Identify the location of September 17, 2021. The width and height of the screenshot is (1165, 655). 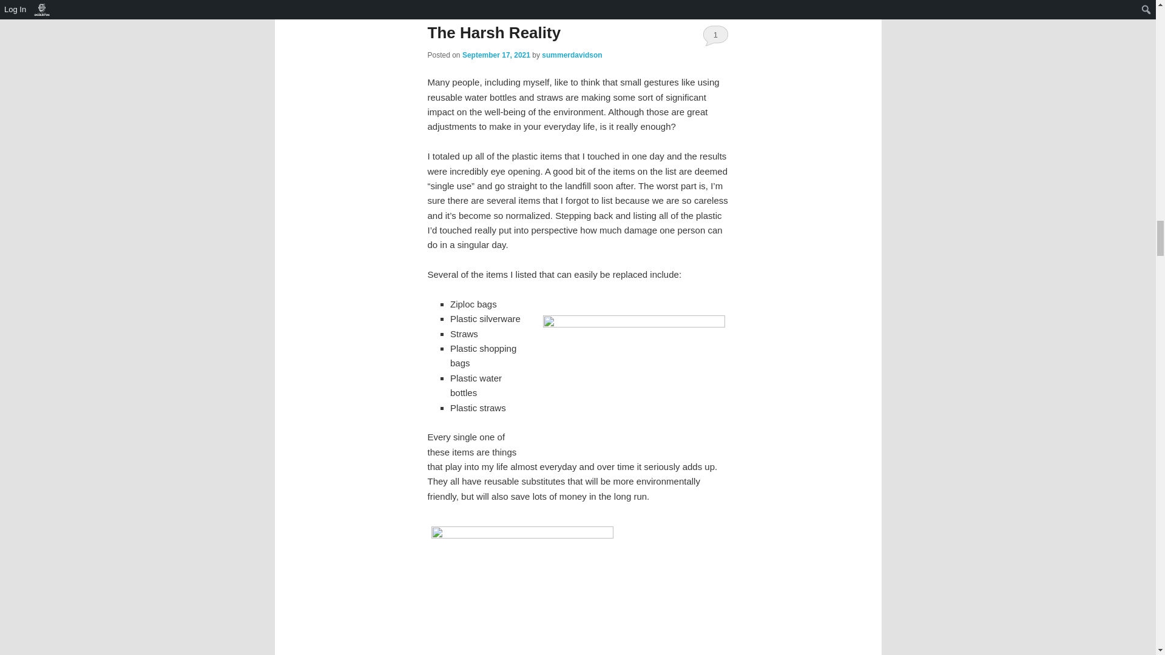
(496, 55).